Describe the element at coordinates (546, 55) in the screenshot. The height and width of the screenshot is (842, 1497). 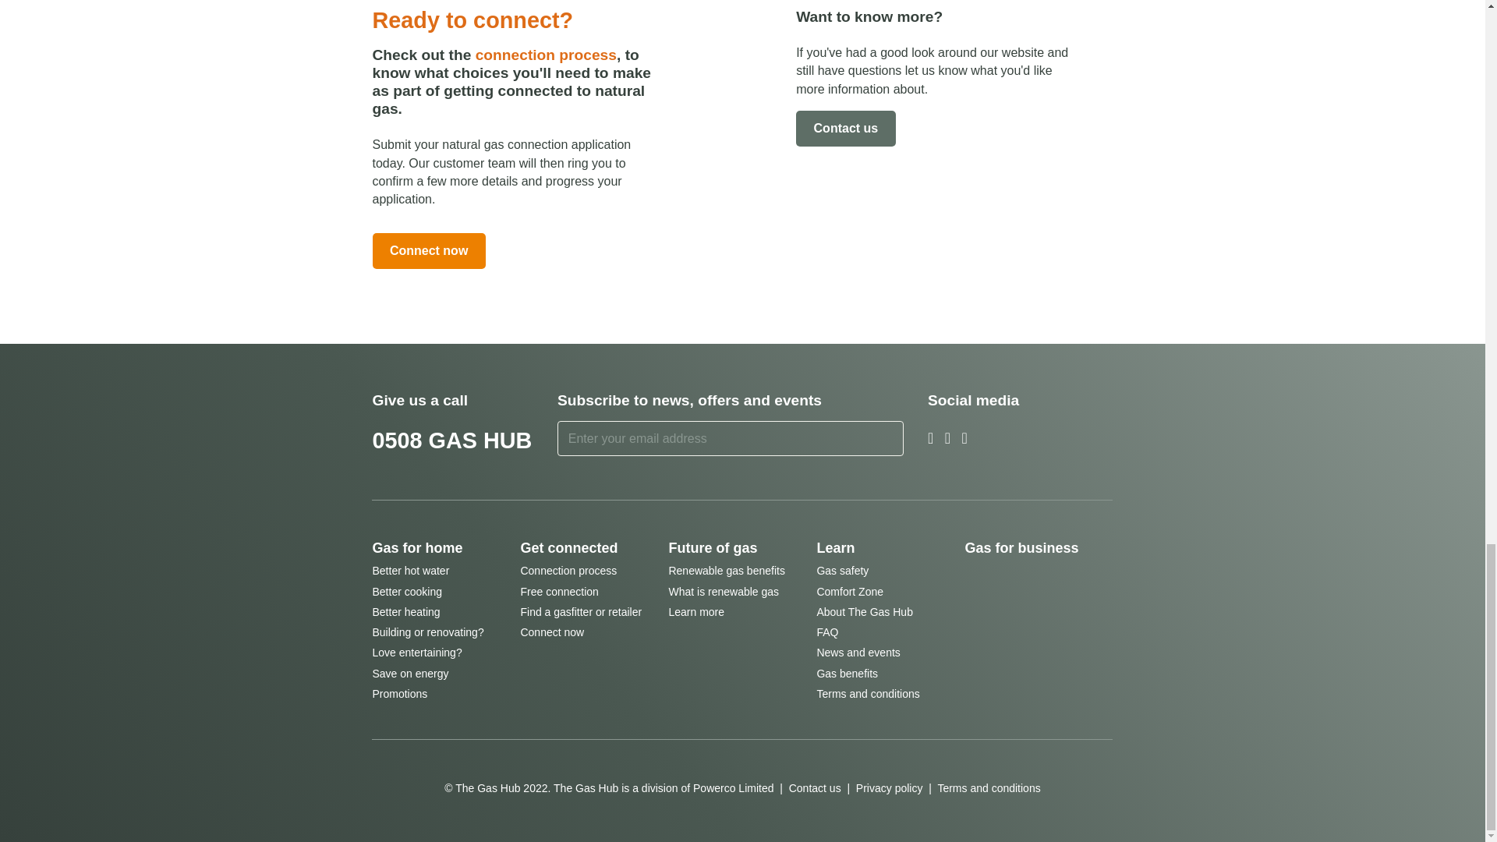
I see `connection process` at that location.